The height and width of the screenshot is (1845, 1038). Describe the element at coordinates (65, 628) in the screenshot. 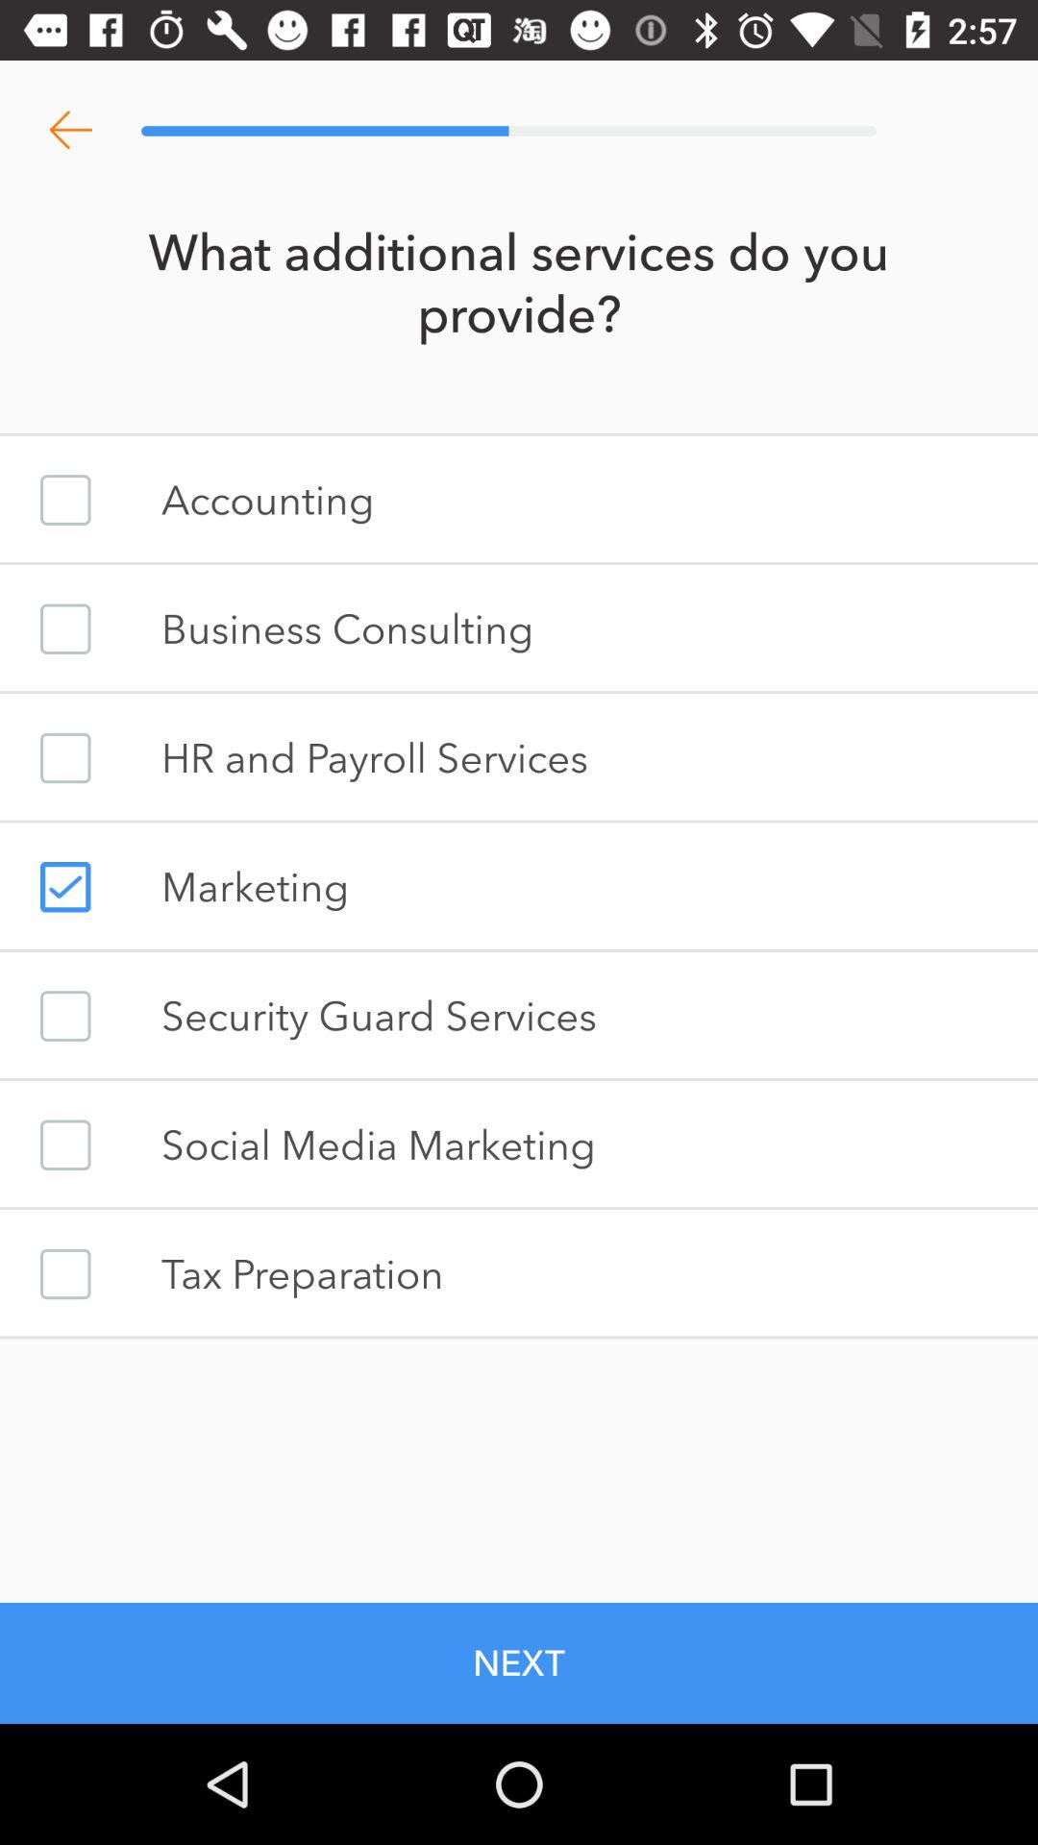

I see `check mark box` at that location.